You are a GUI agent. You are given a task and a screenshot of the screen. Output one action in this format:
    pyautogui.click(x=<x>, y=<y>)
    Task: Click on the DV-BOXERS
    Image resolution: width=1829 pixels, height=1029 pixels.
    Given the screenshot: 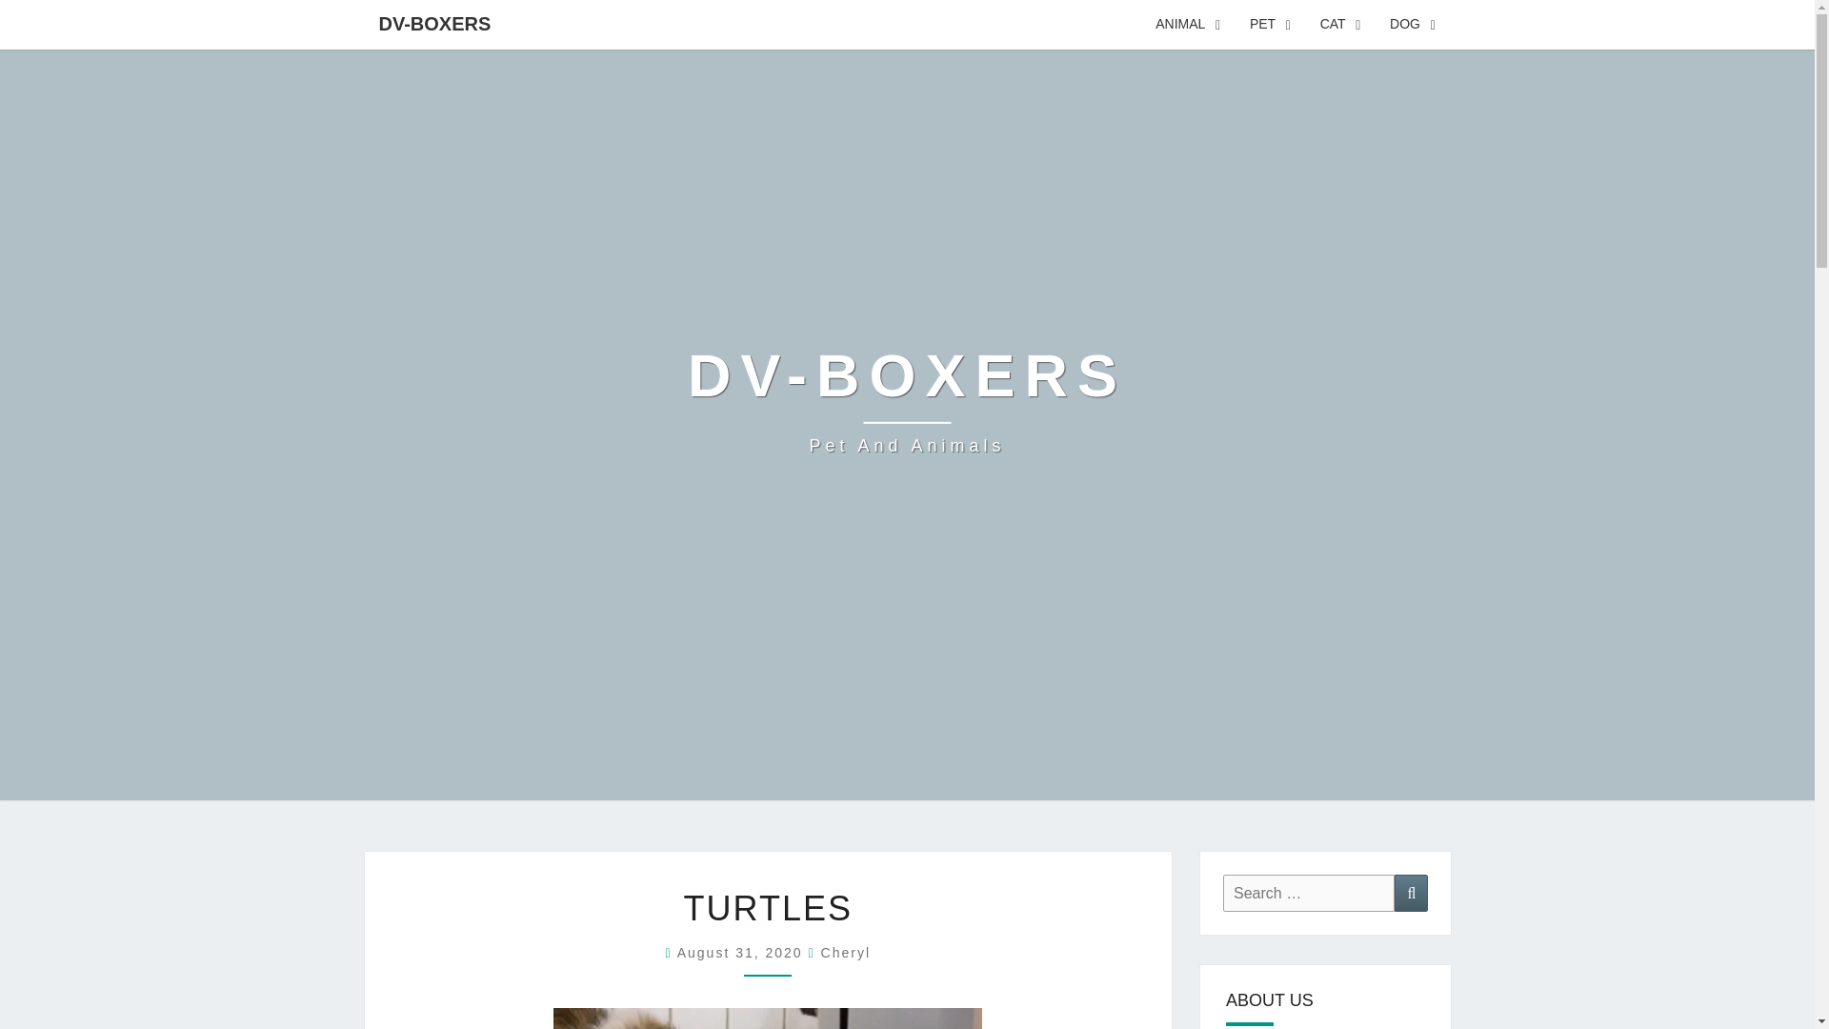 What is the action you would take?
    pyautogui.click(x=434, y=23)
    